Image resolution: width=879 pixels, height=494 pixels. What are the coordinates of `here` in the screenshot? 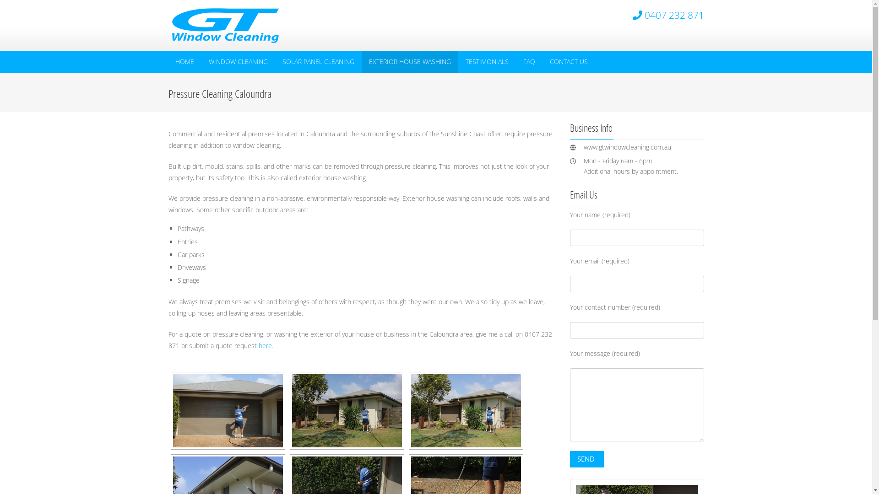 It's located at (265, 346).